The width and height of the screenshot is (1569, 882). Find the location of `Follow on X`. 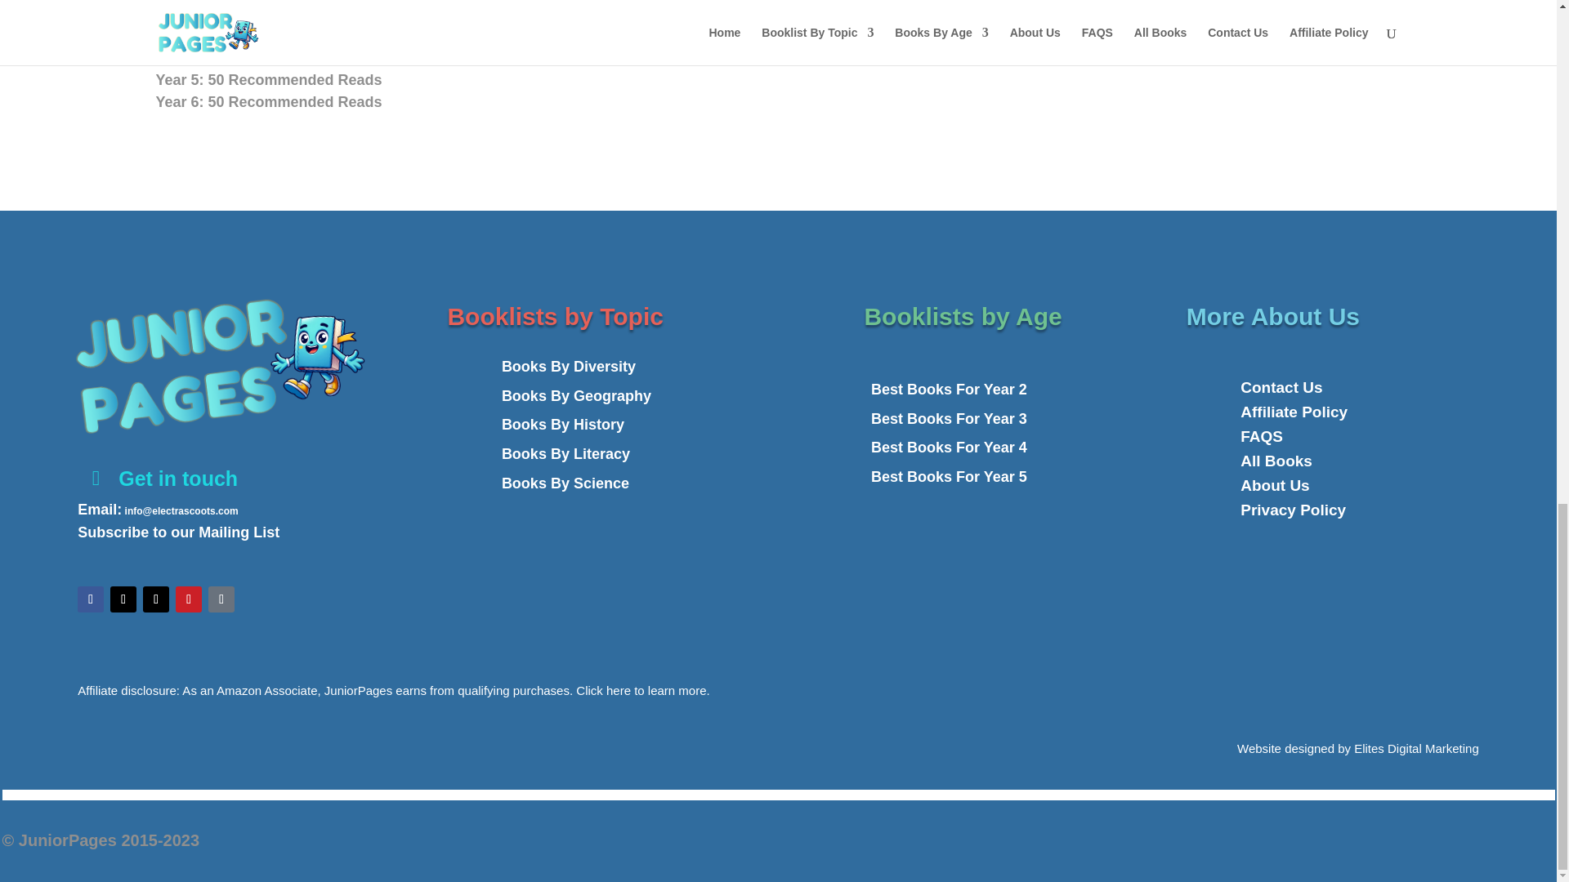

Follow on X is located at coordinates (123, 599).